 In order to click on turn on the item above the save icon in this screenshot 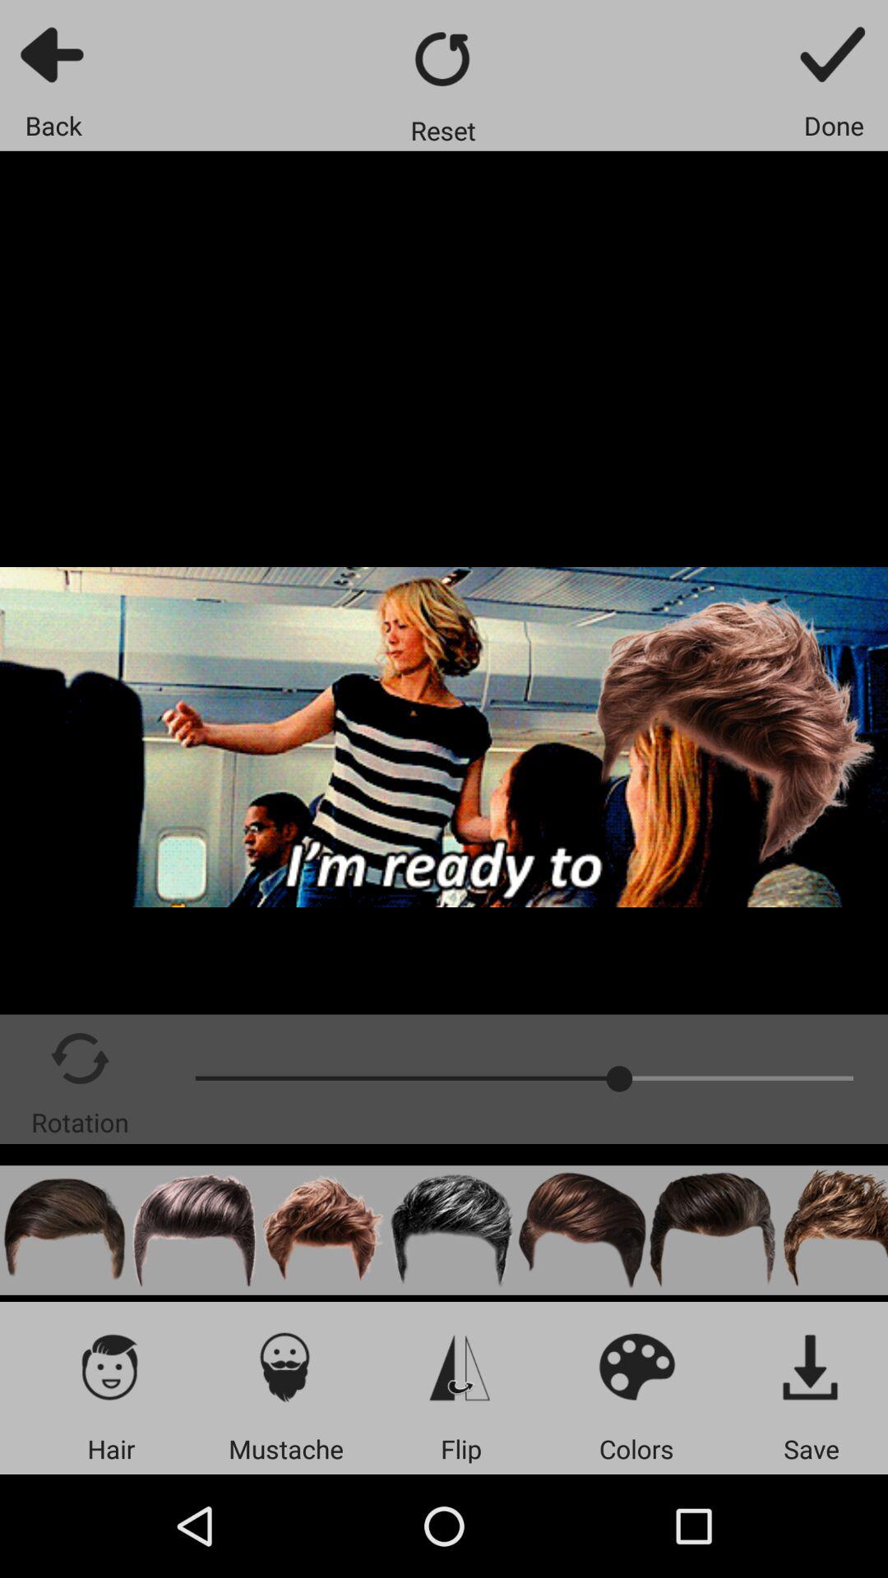, I will do `click(811, 1366)`.